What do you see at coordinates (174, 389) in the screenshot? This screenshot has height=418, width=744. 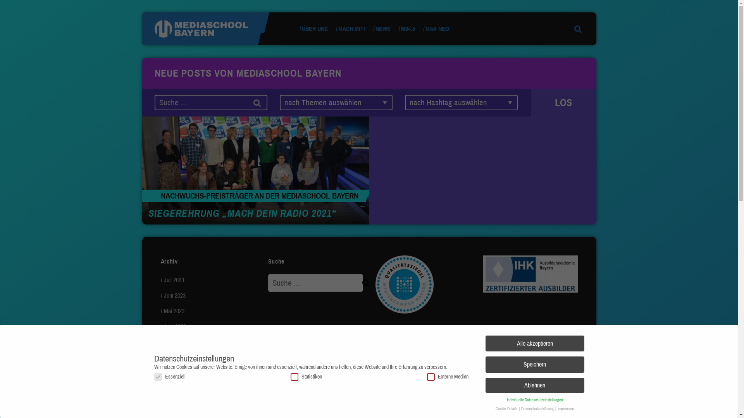 I see `Juni 2022` at bounding box center [174, 389].